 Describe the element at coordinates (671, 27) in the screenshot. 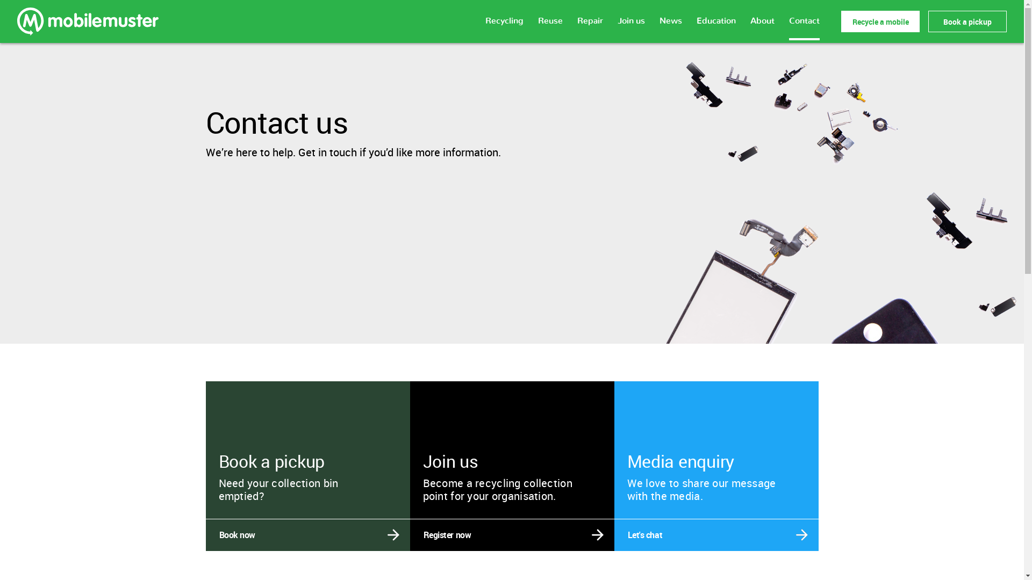

I see `News` at that location.